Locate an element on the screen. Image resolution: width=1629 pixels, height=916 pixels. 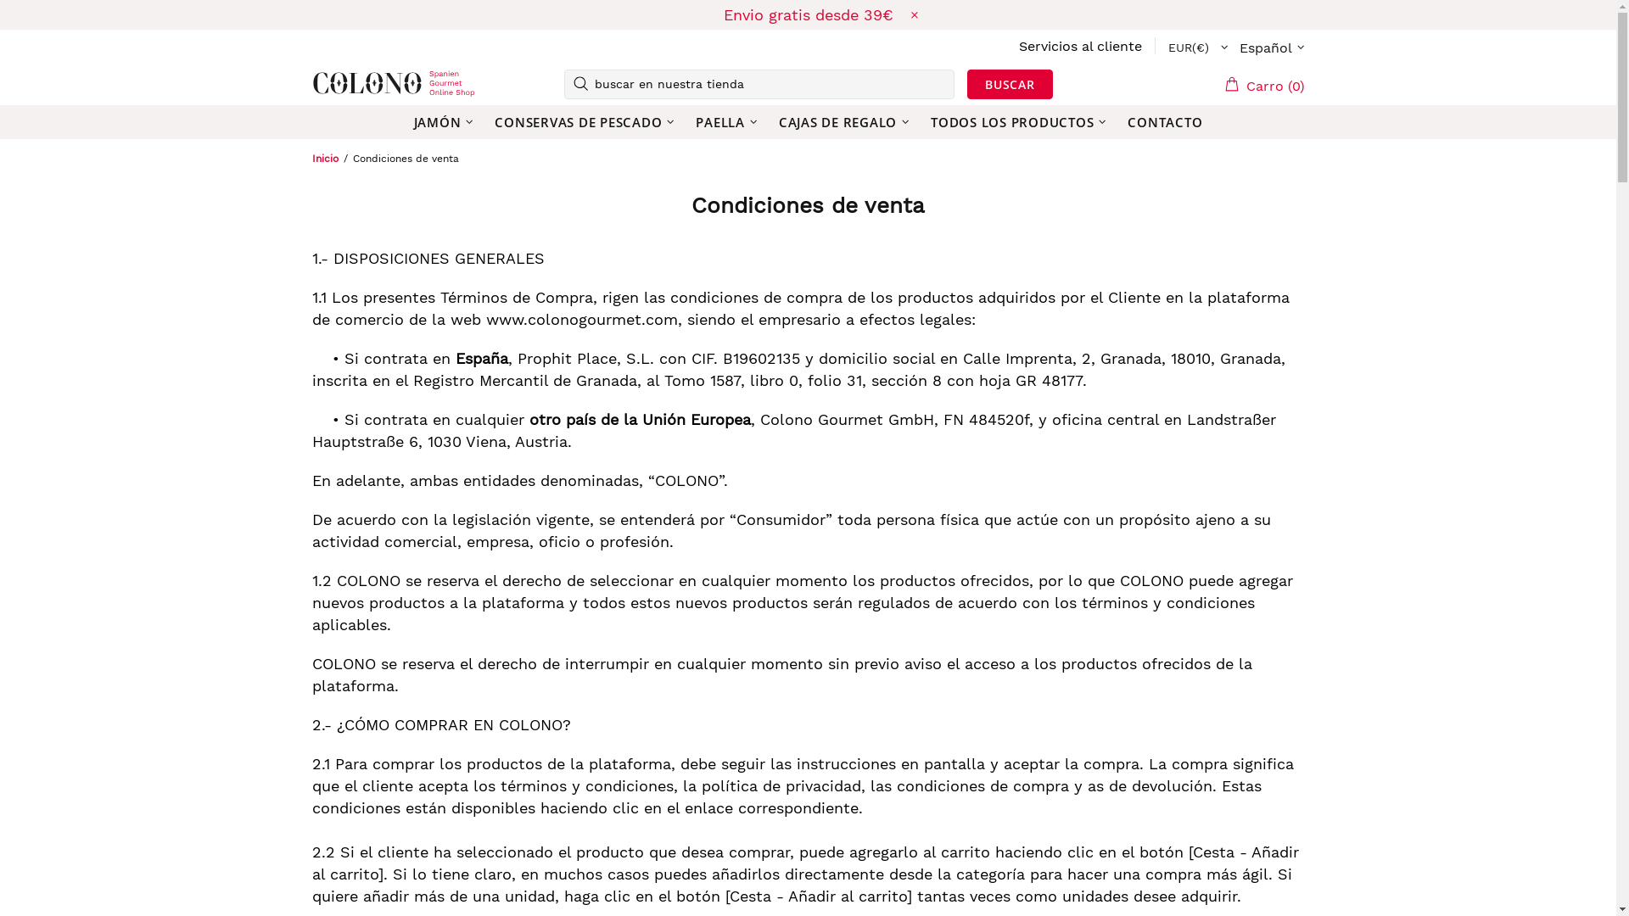
Colono is located at coordinates (339, 84).